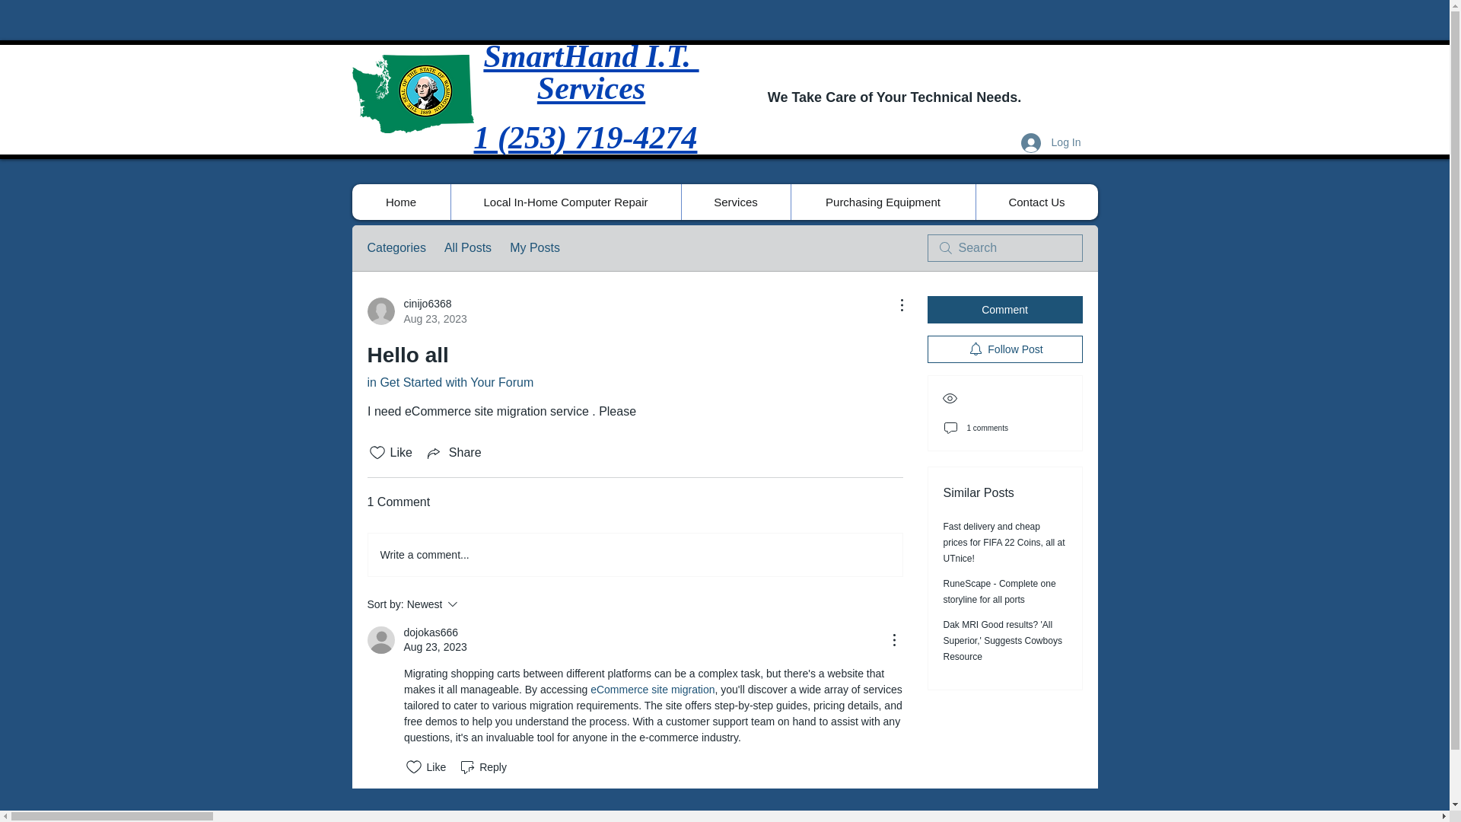  What do you see at coordinates (1036, 202) in the screenshot?
I see `My Posts` at bounding box center [1036, 202].